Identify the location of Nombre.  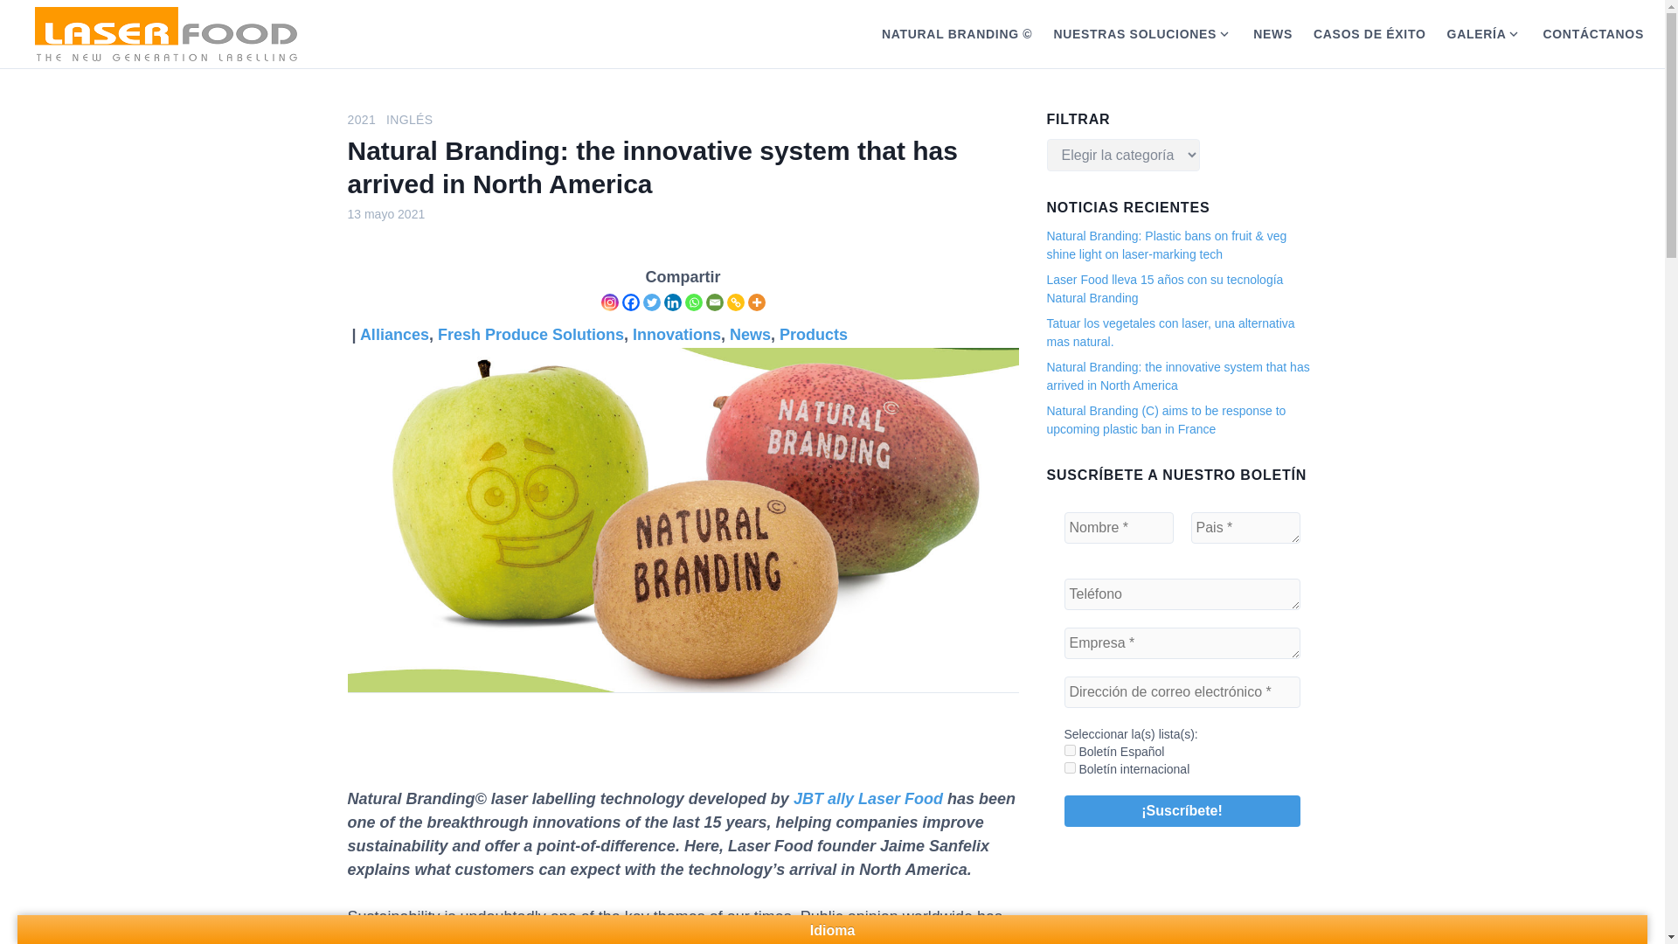
(1119, 528).